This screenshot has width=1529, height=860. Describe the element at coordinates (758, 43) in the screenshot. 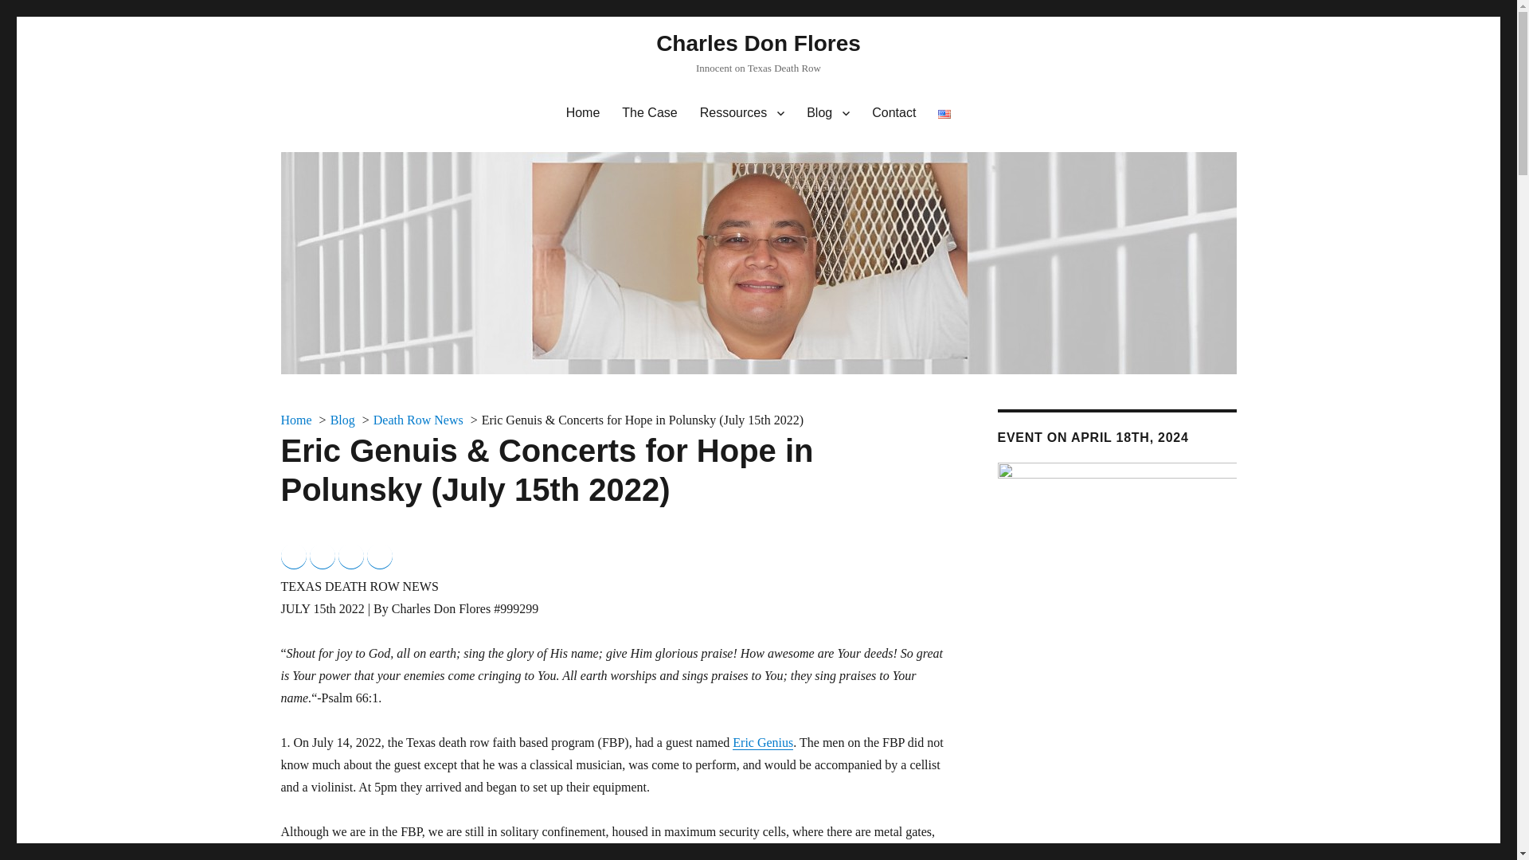

I see `Charles Don Flores` at that location.